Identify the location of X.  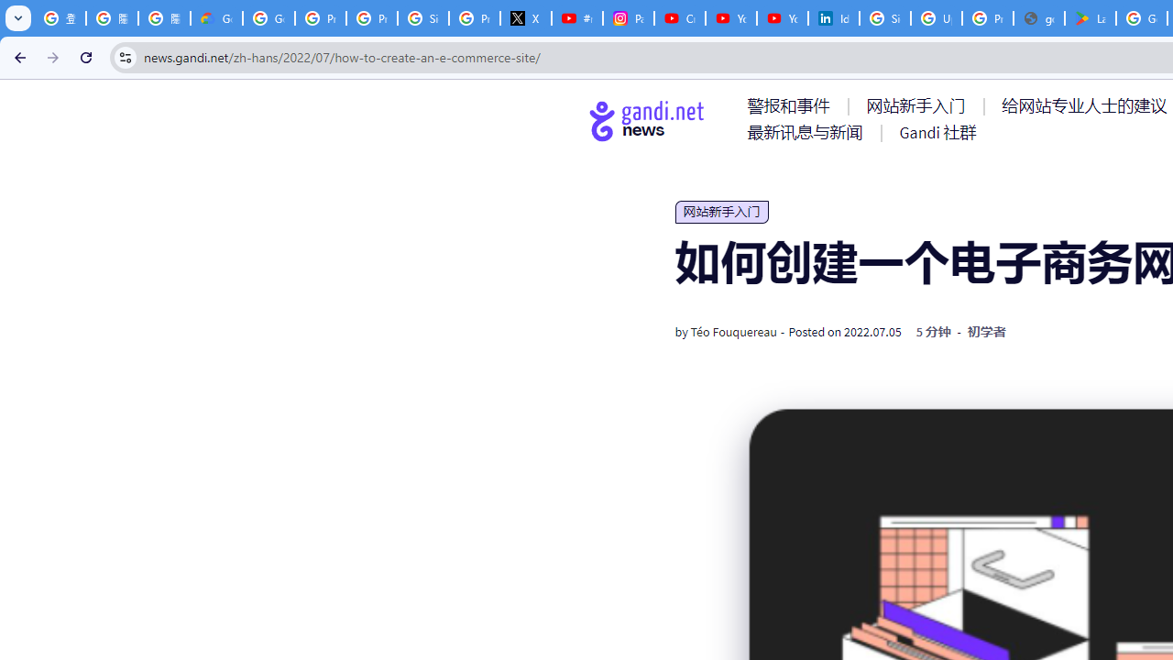
(526, 18).